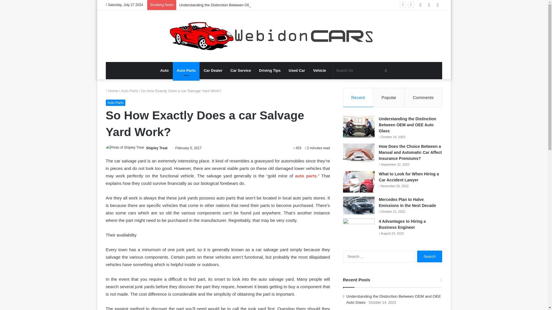 This screenshot has height=310, width=552. What do you see at coordinates (429, 5) in the screenshot?
I see `Random Article` at bounding box center [429, 5].